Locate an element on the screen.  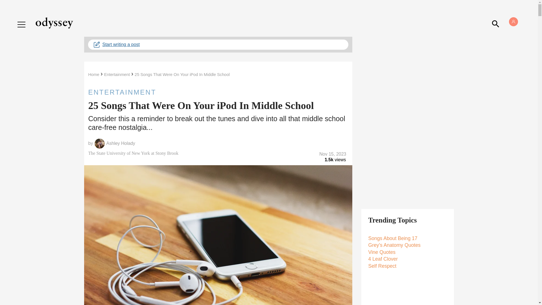
Ashley Holady is located at coordinates (121, 143).